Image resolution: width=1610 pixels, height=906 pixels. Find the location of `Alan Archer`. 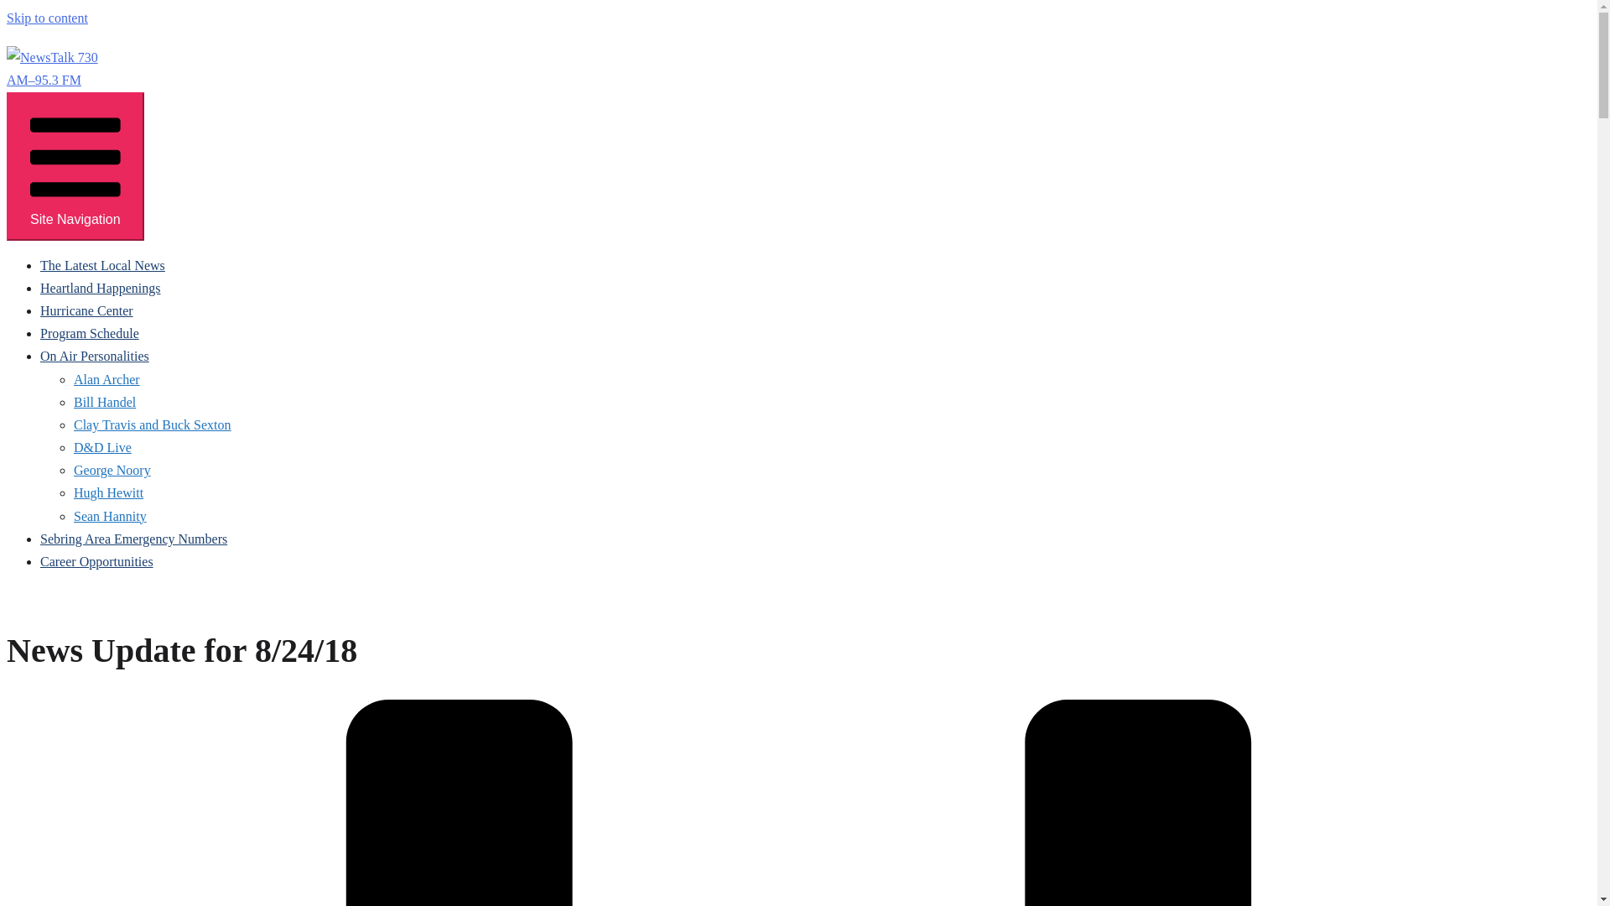

Alan Archer is located at coordinates (107, 379).